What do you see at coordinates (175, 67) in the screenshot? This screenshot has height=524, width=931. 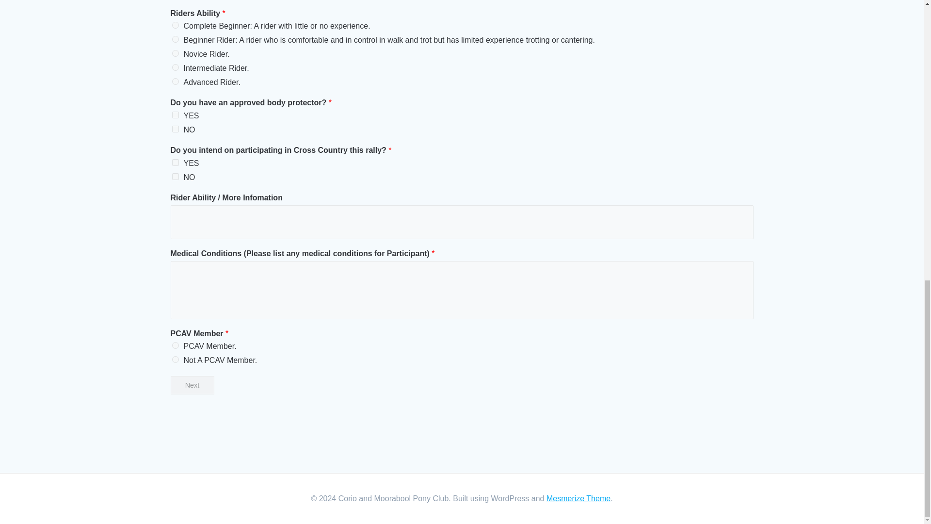 I see `Intermediate Rider.` at bounding box center [175, 67].